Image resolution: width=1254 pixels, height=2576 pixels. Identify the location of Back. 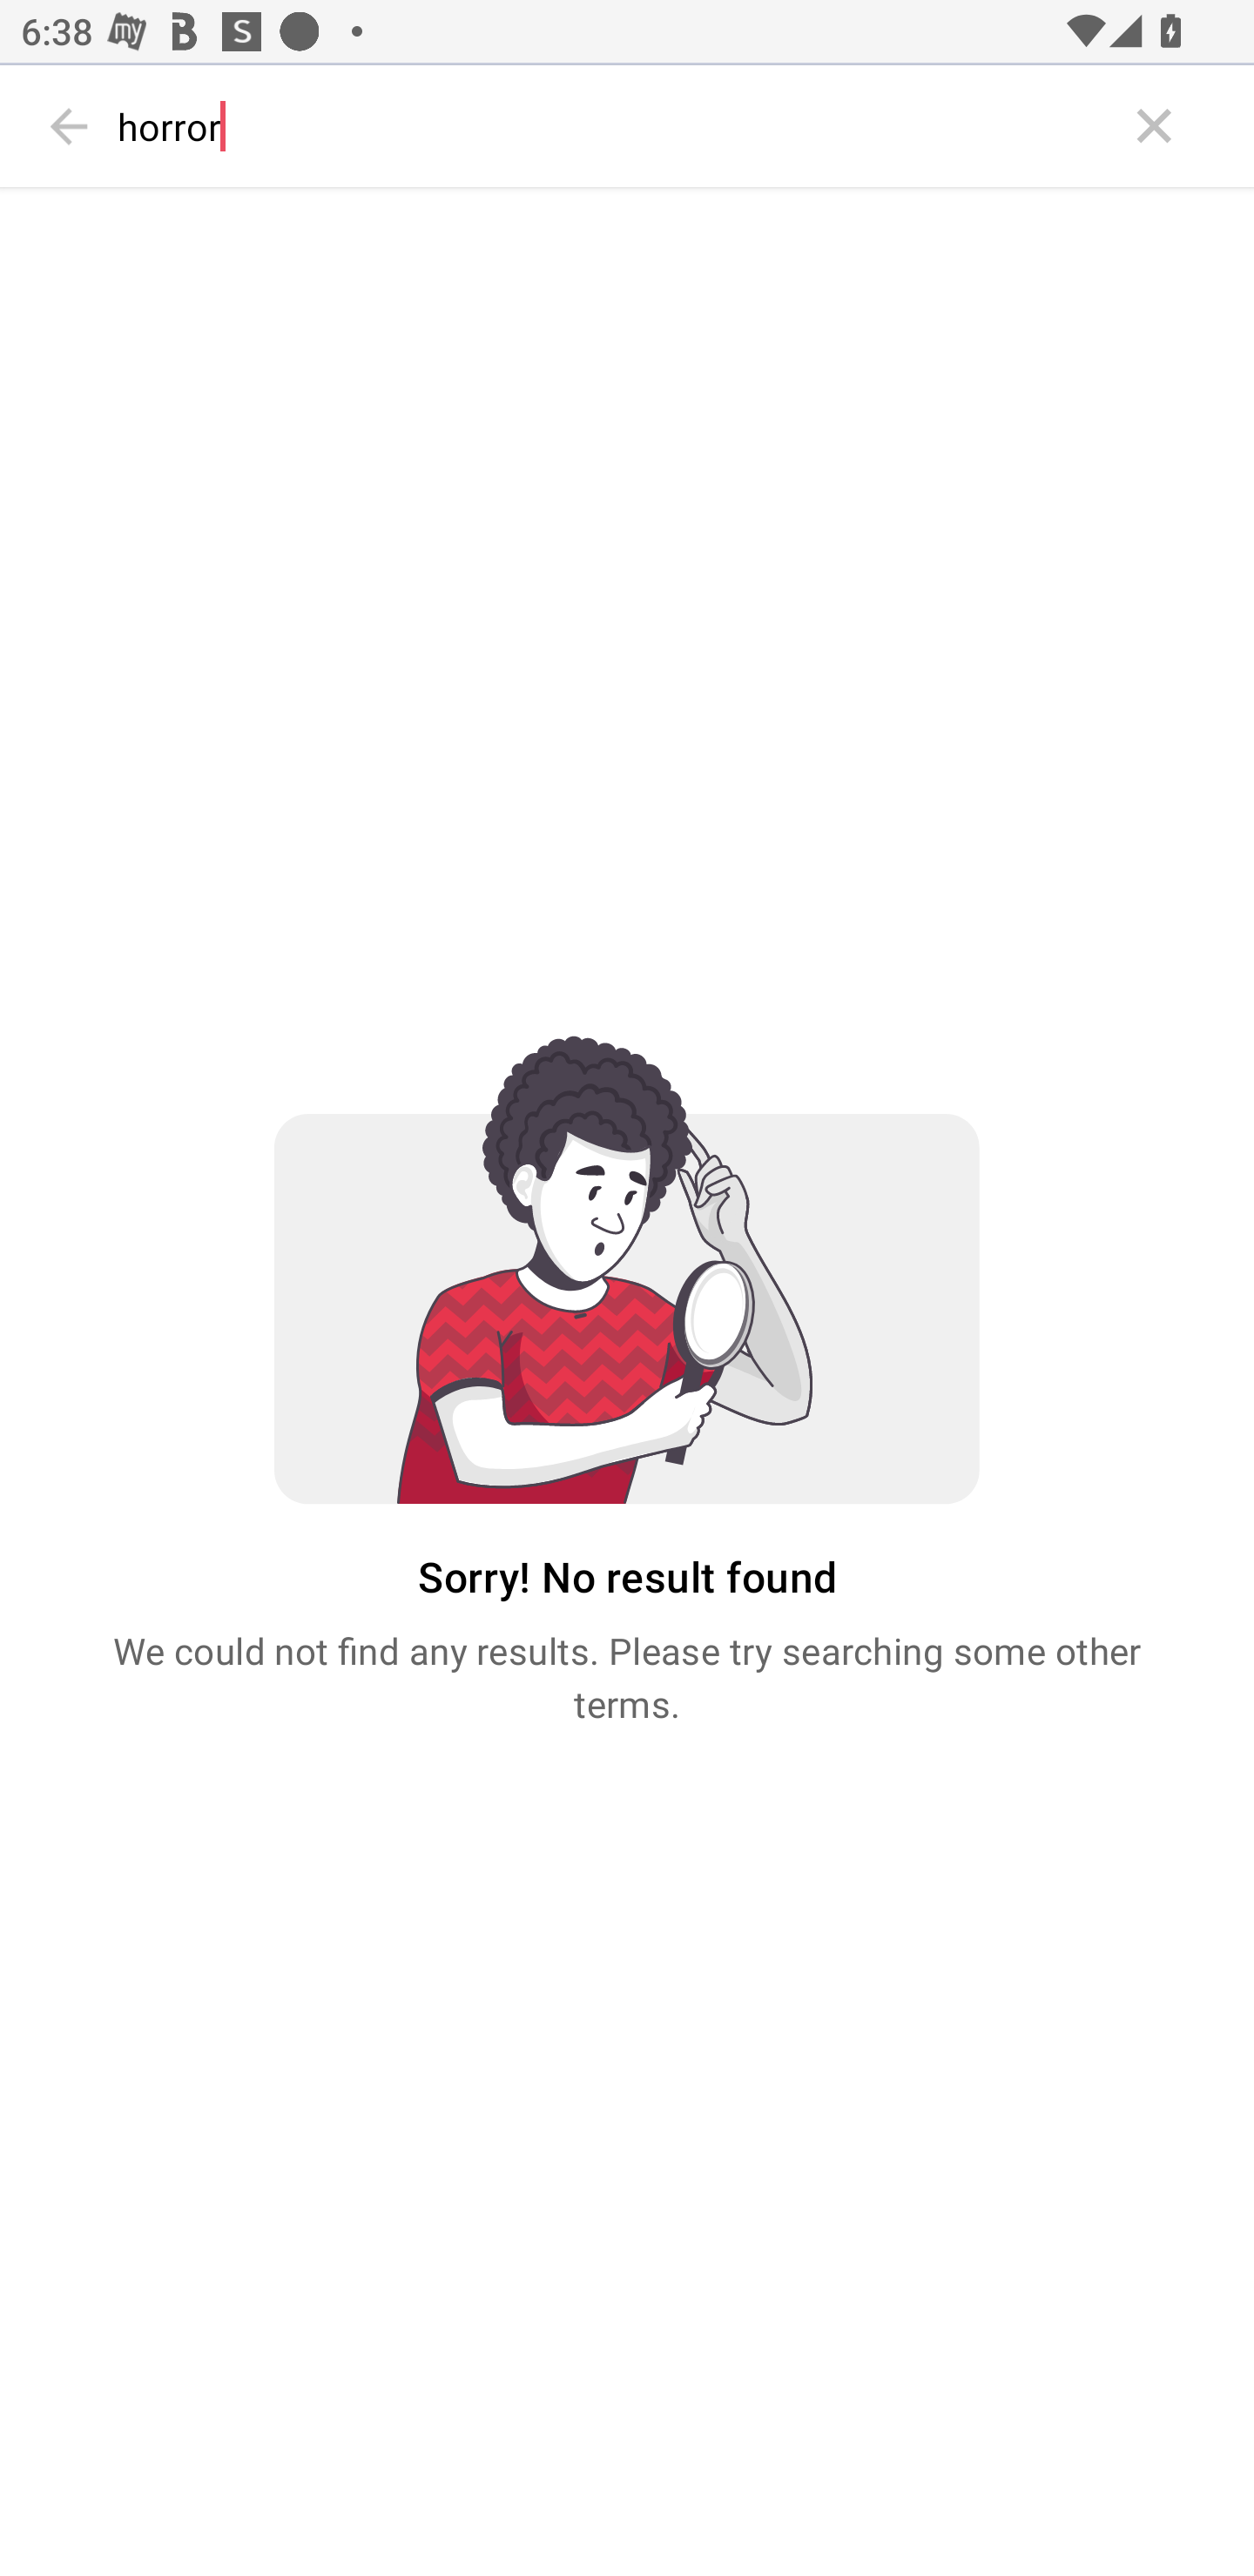
(70, 126).